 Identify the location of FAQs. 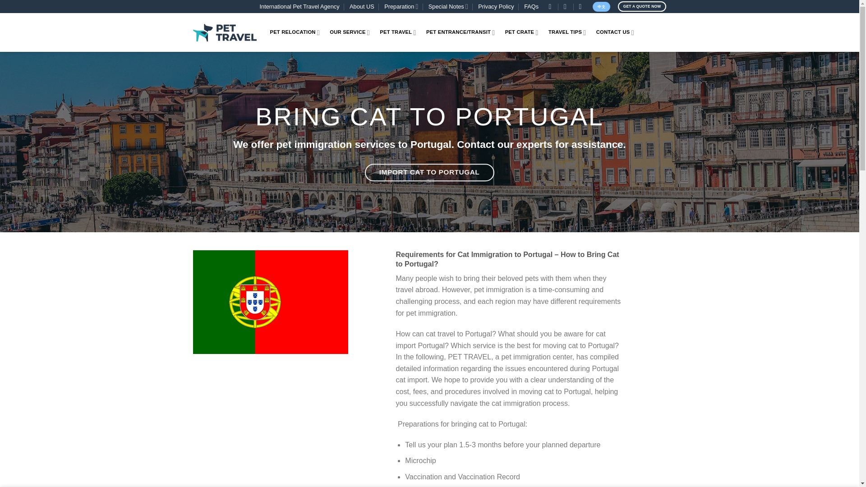
(531, 7).